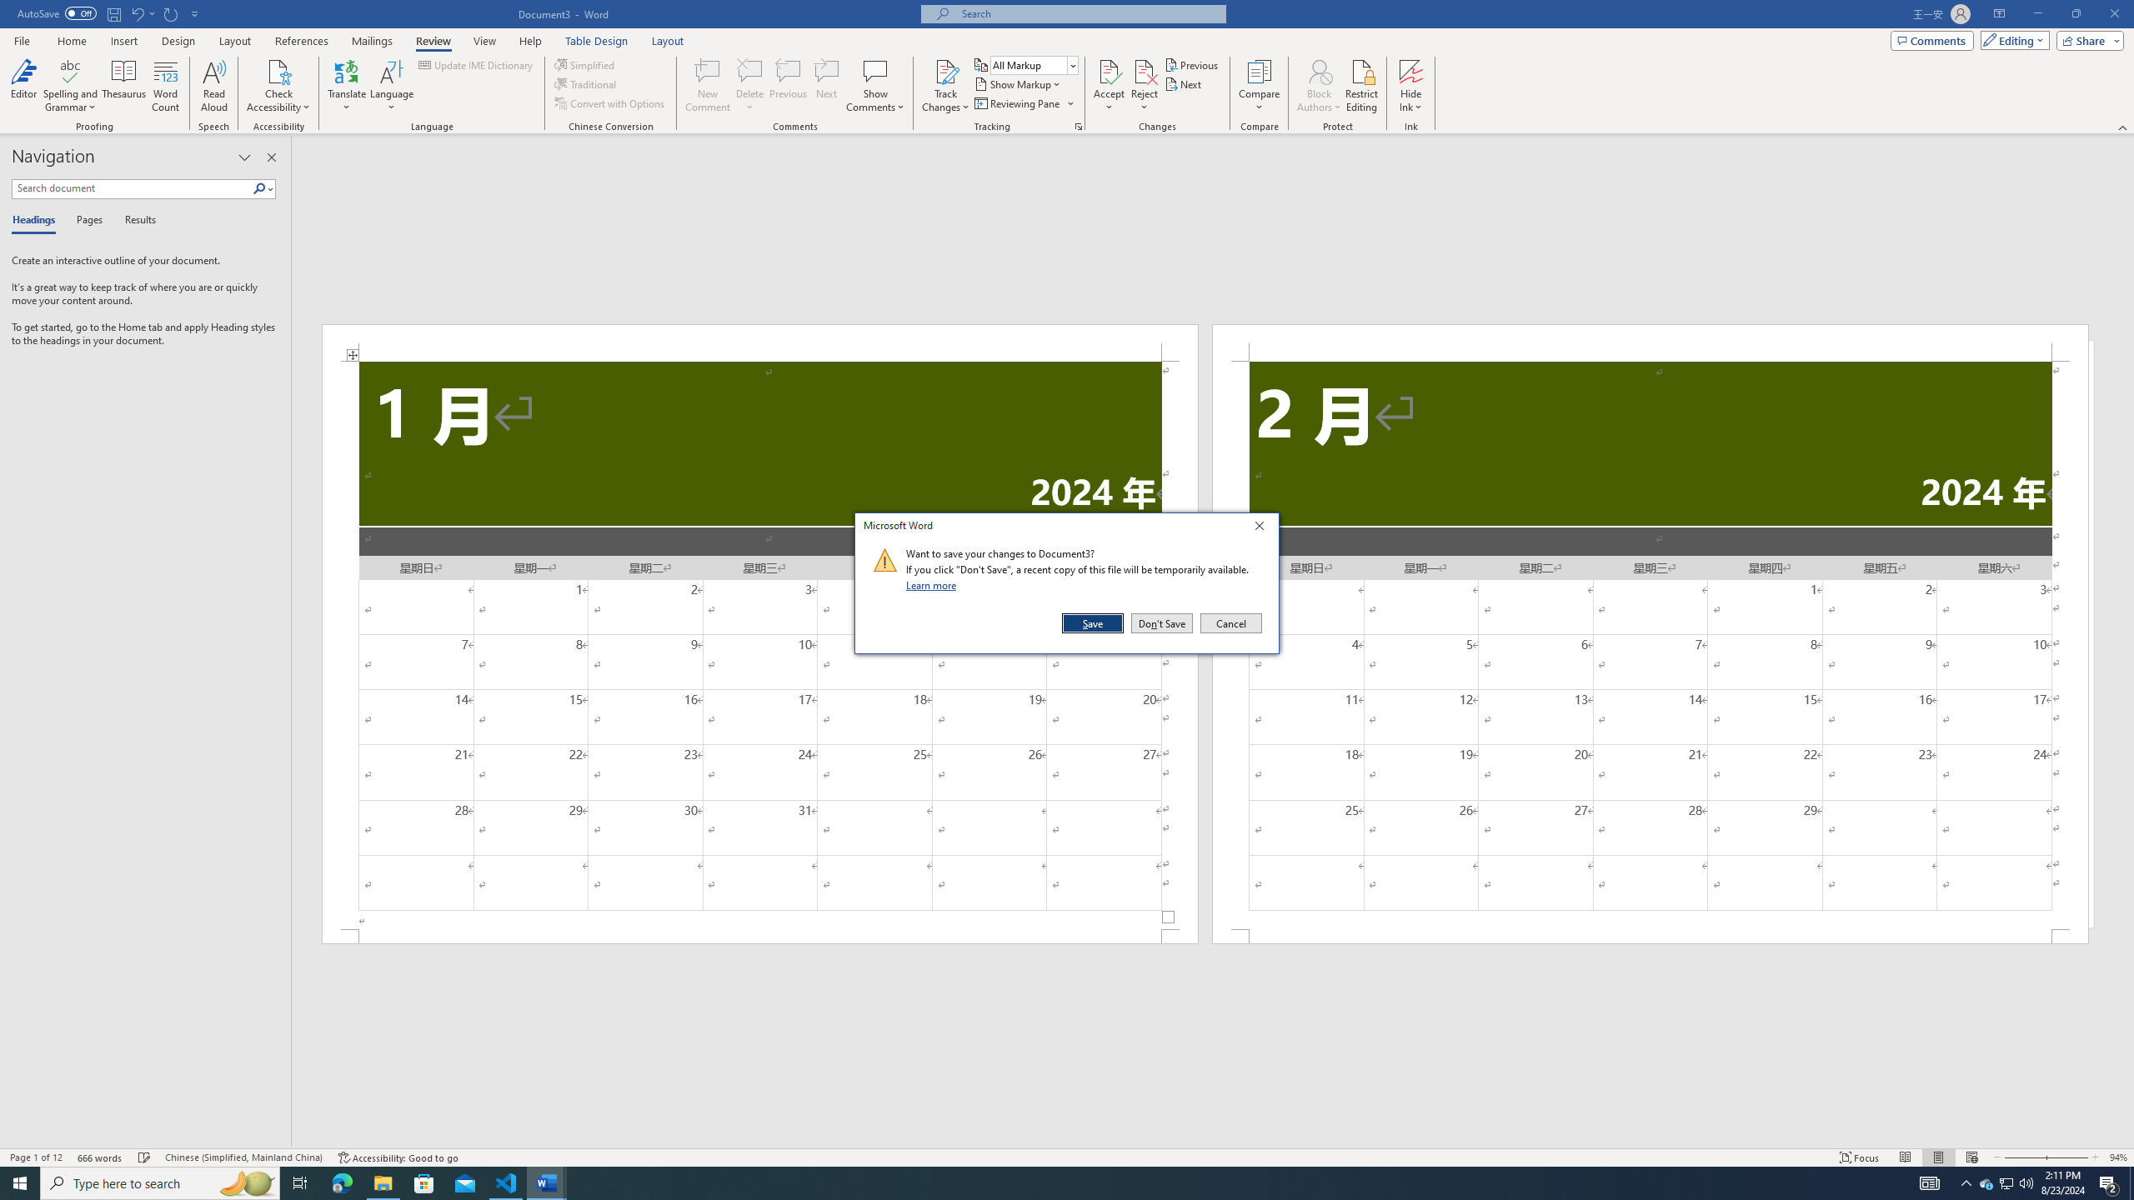  What do you see at coordinates (72, 86) in the screenshot?
I see `Spelling and Grammar` at bounding box center [72, 86].